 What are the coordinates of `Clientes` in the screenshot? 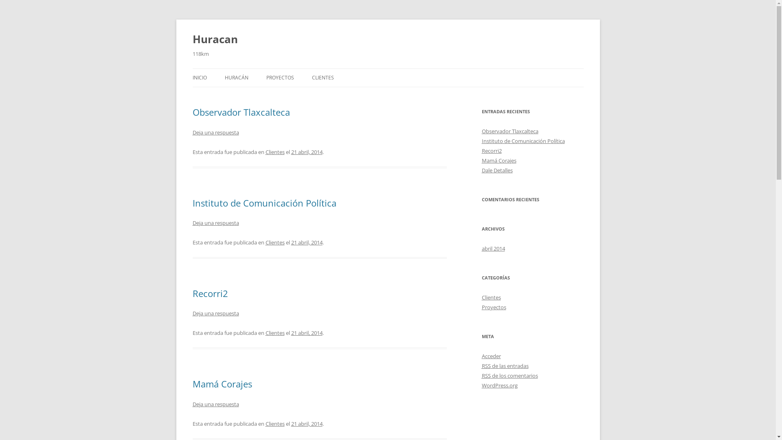 It's located at (491, 297).